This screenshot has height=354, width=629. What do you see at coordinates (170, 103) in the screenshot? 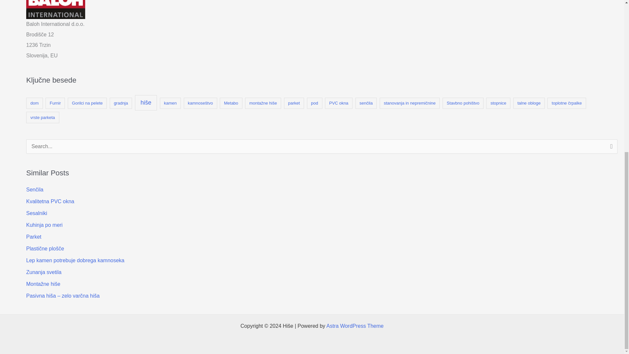
I see `kamen` at bounding box center [170, 103].